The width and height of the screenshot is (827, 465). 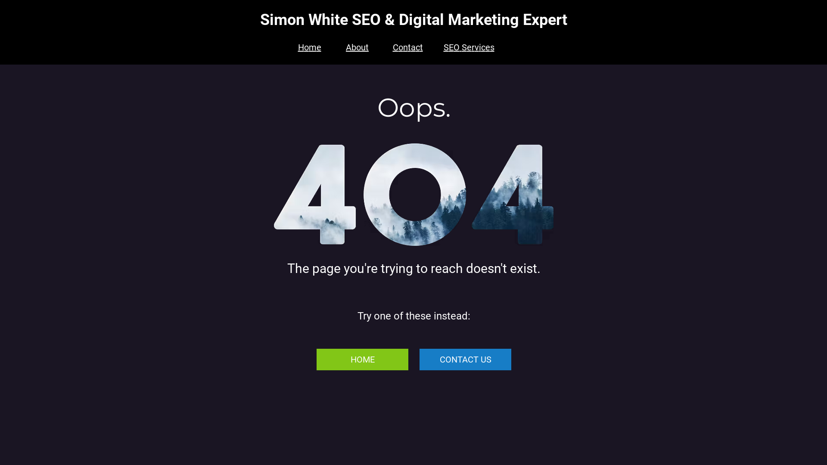 What do you see at coordinates (480, 47) in the screenshot?
I see `i` at bounding box center [480, 47].